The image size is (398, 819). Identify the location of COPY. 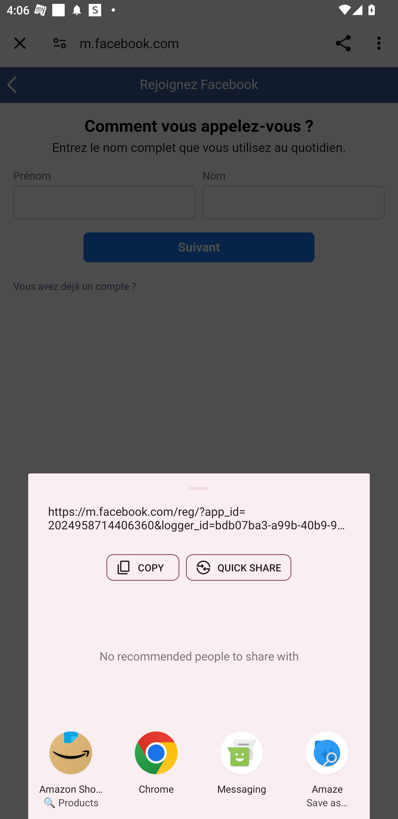
(143, 567).